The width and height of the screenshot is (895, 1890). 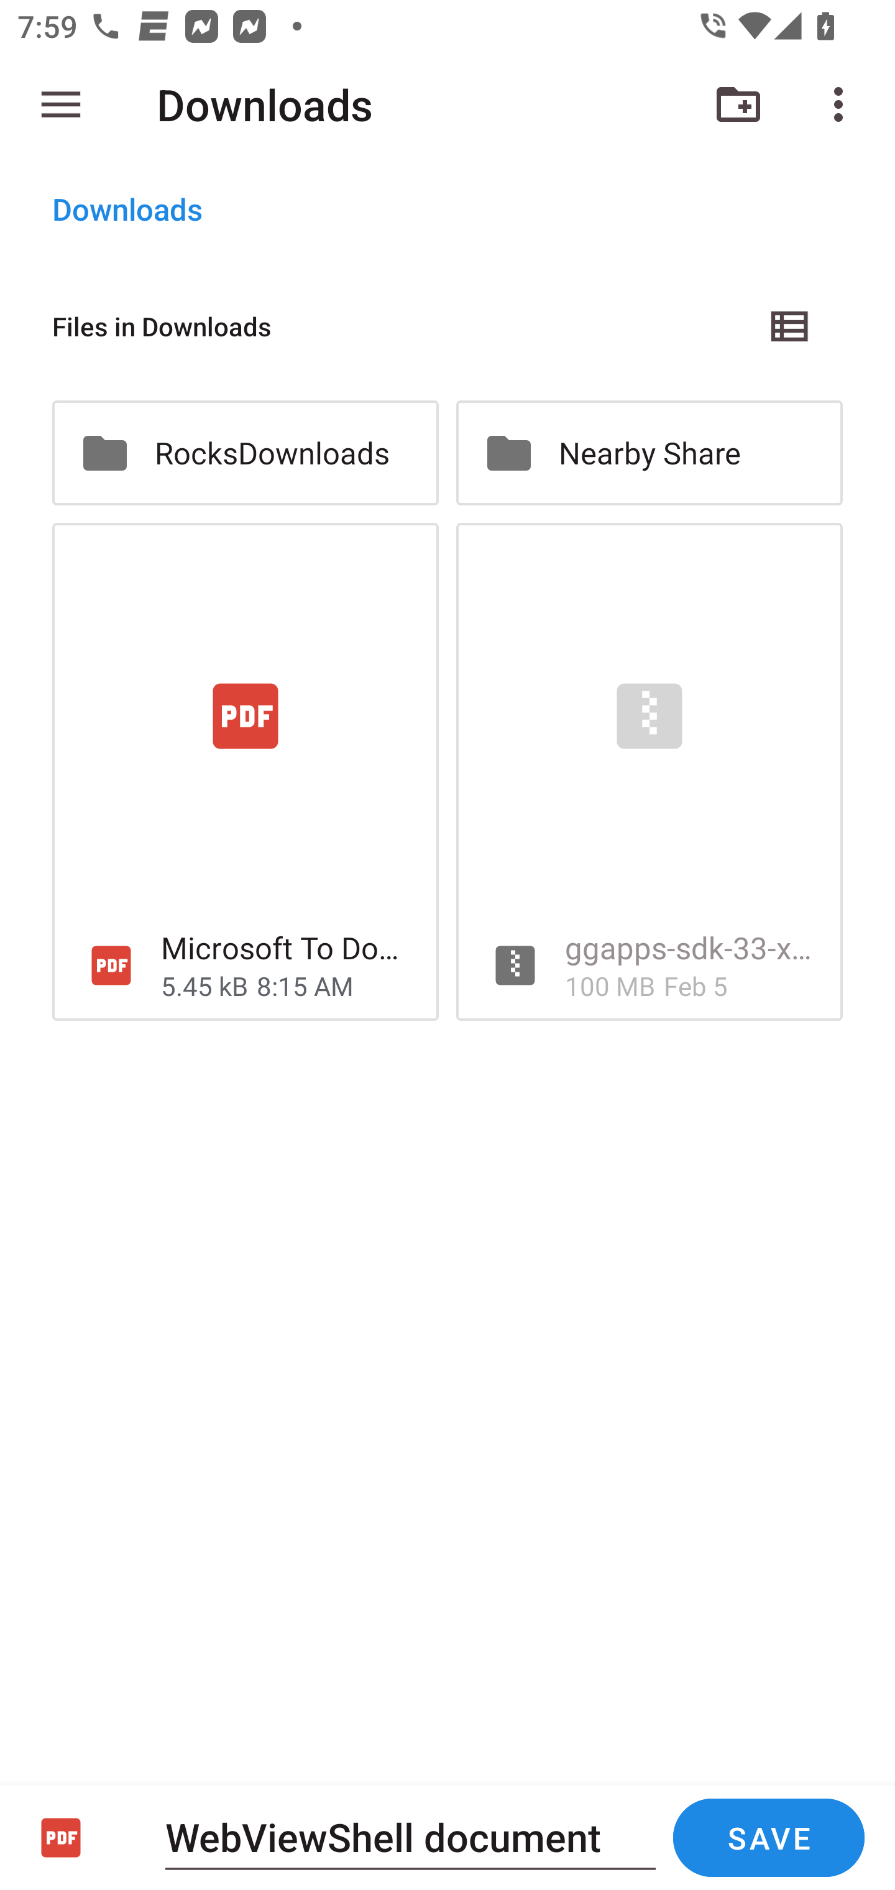 I want to click on SAVE, so click(x=768, y=1838).